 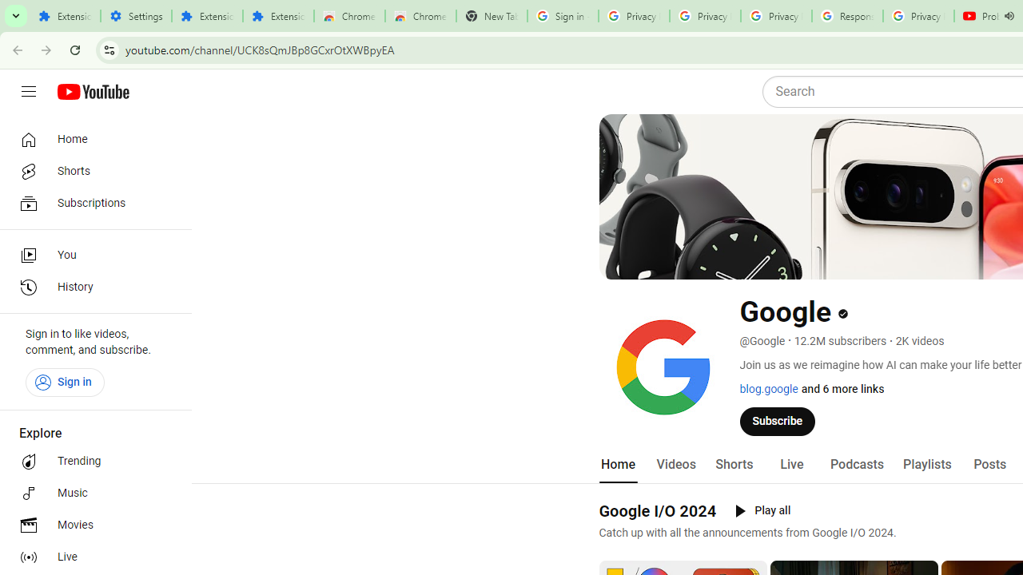 I want to click on Shorts, so click(x=734, y=465).